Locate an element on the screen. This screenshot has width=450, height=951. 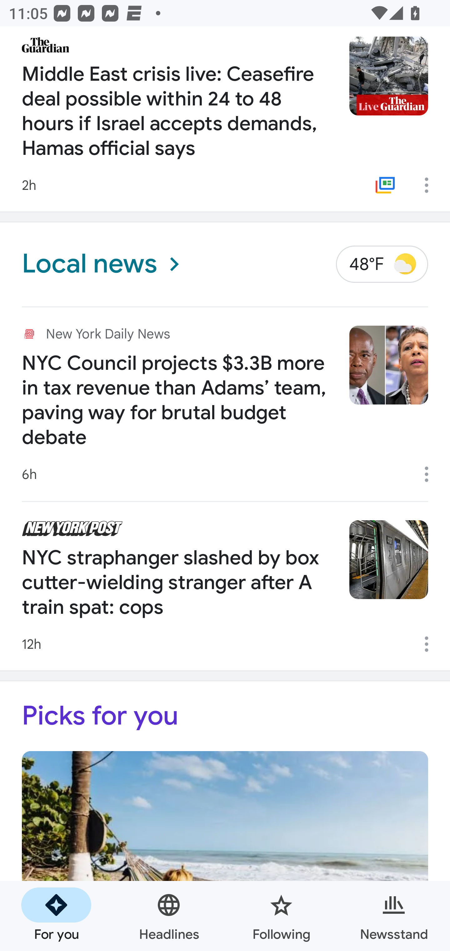
Newsstand is located at coordinates (394, 916).